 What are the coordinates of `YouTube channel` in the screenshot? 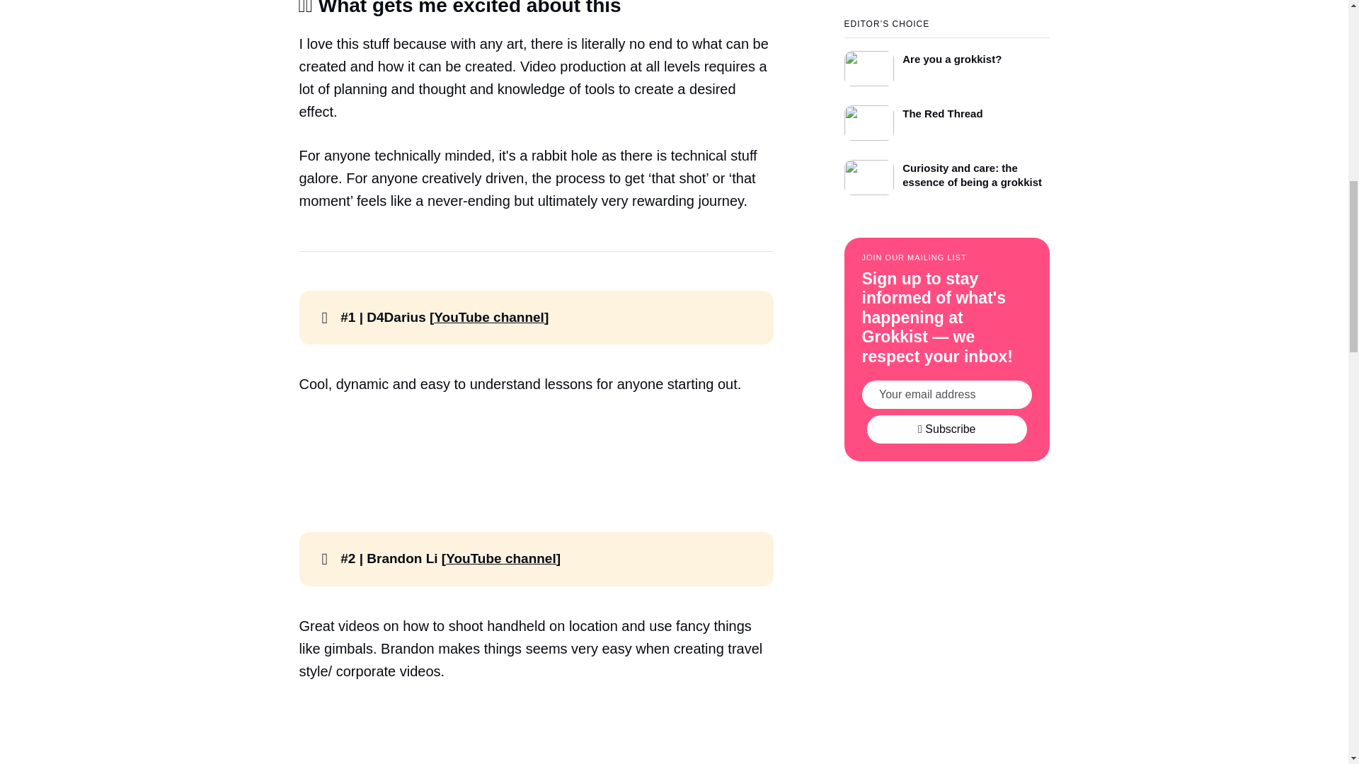 It's located at (500, 558).